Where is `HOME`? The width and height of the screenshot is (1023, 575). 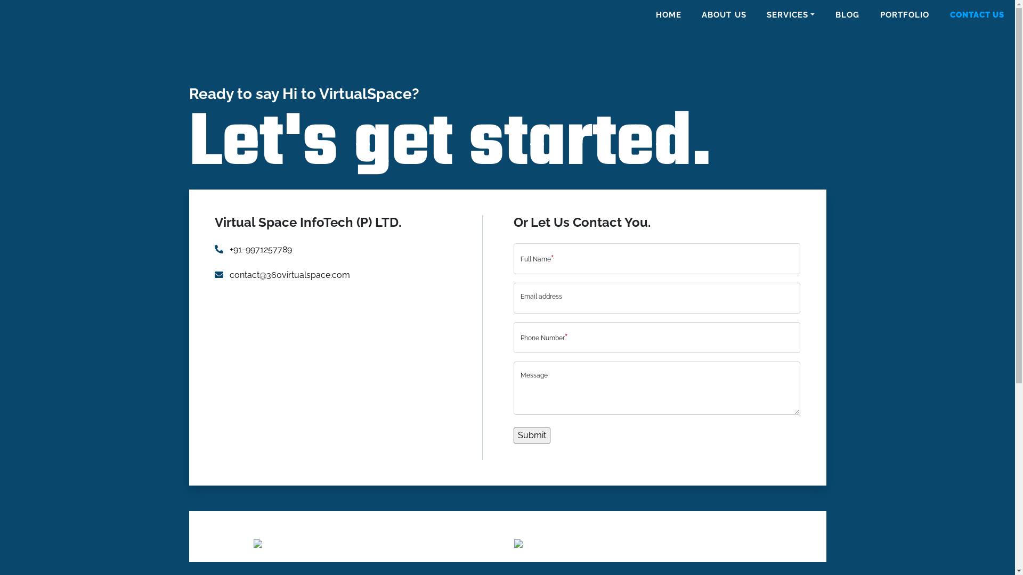
HOME is located at coordinates (669, 15).